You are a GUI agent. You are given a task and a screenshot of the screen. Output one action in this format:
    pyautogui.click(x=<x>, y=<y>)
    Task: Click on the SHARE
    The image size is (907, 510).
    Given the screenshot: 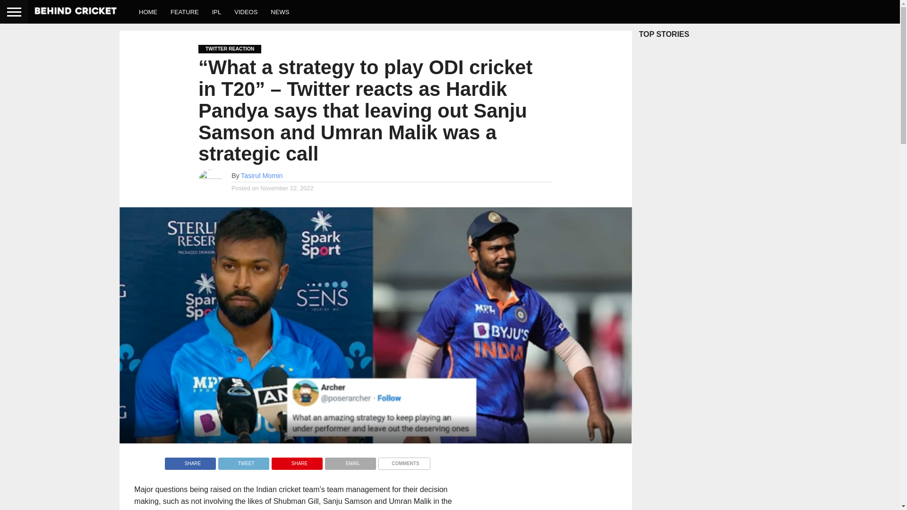 What is the action you would take?
    pyautogui.click(x=297, y=461)
    